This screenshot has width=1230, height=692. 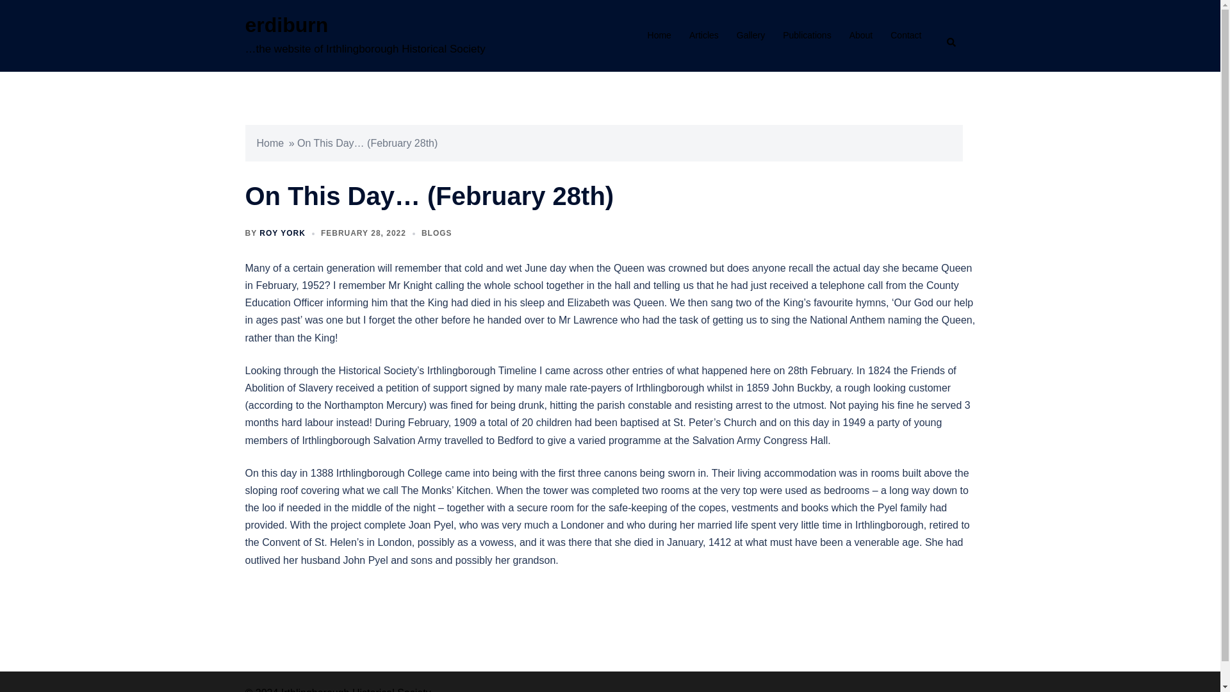 I want to click on Publications, so click(x=807, y=36).